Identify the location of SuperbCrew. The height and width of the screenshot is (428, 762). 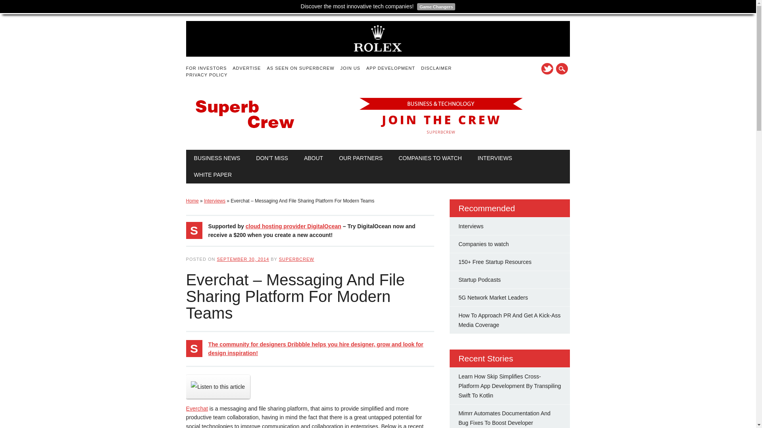
(245, 133).